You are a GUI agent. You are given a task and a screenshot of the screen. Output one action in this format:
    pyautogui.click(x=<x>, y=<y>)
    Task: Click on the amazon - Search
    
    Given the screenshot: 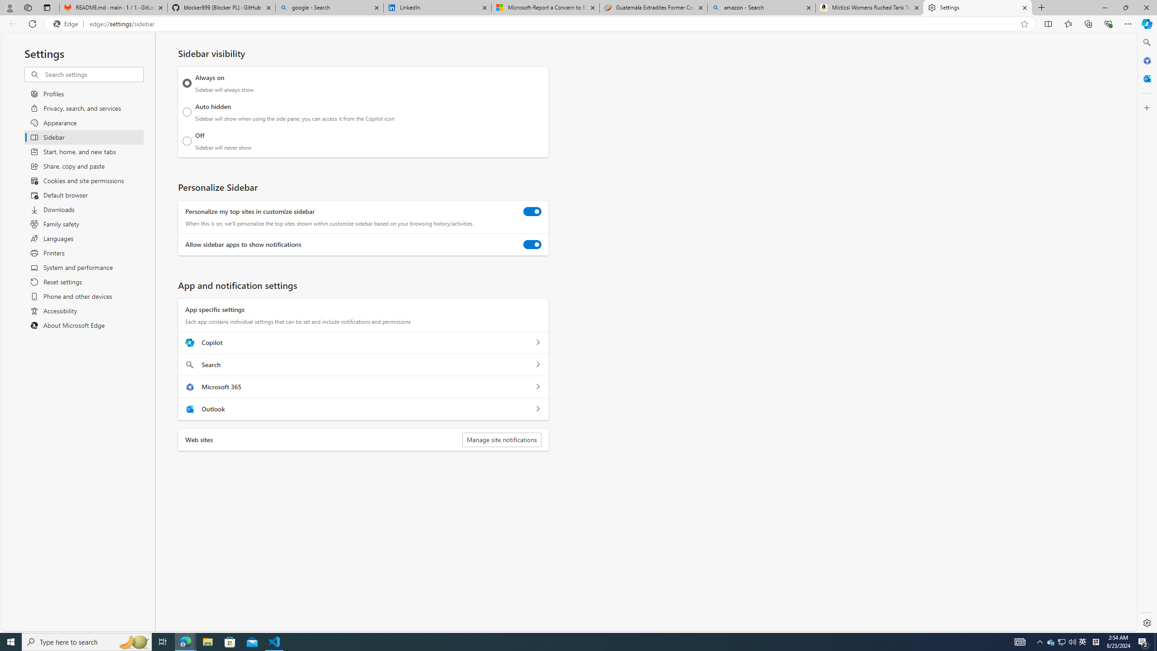 What is the action you would take?
    pyautogui.click(x=761, y=8)
    